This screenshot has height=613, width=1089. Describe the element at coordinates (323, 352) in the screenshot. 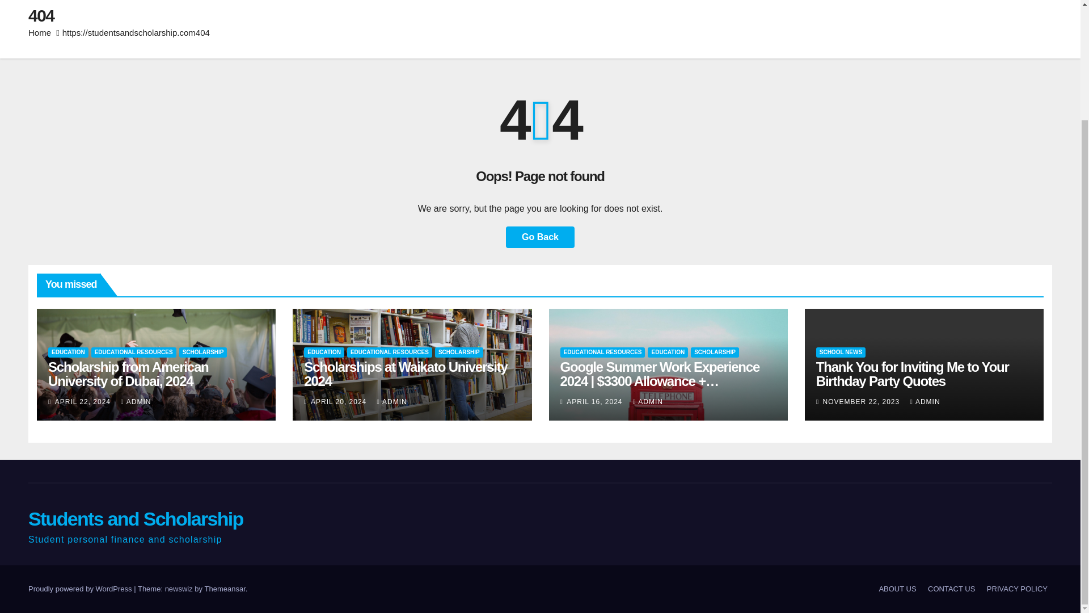

I see `EDUCATION` at that location.